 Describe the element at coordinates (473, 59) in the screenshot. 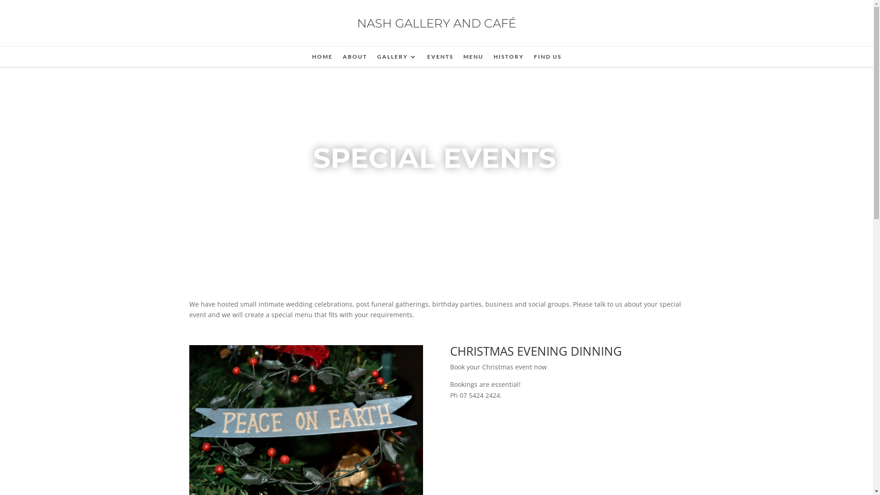

I see `MENU` at that location.